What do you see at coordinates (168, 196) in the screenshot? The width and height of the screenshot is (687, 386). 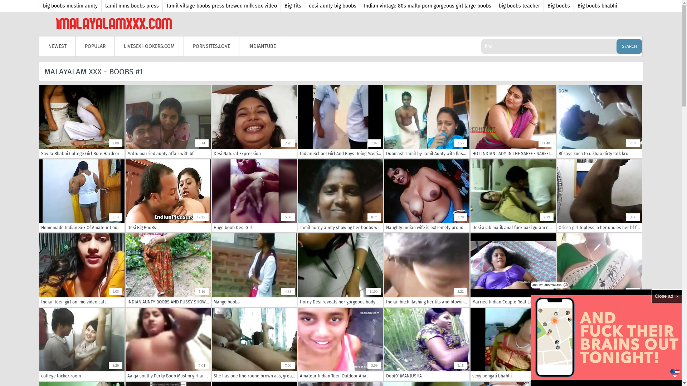 I see `12:25
Desi Big BooBs` at bounding box center [168, 196].